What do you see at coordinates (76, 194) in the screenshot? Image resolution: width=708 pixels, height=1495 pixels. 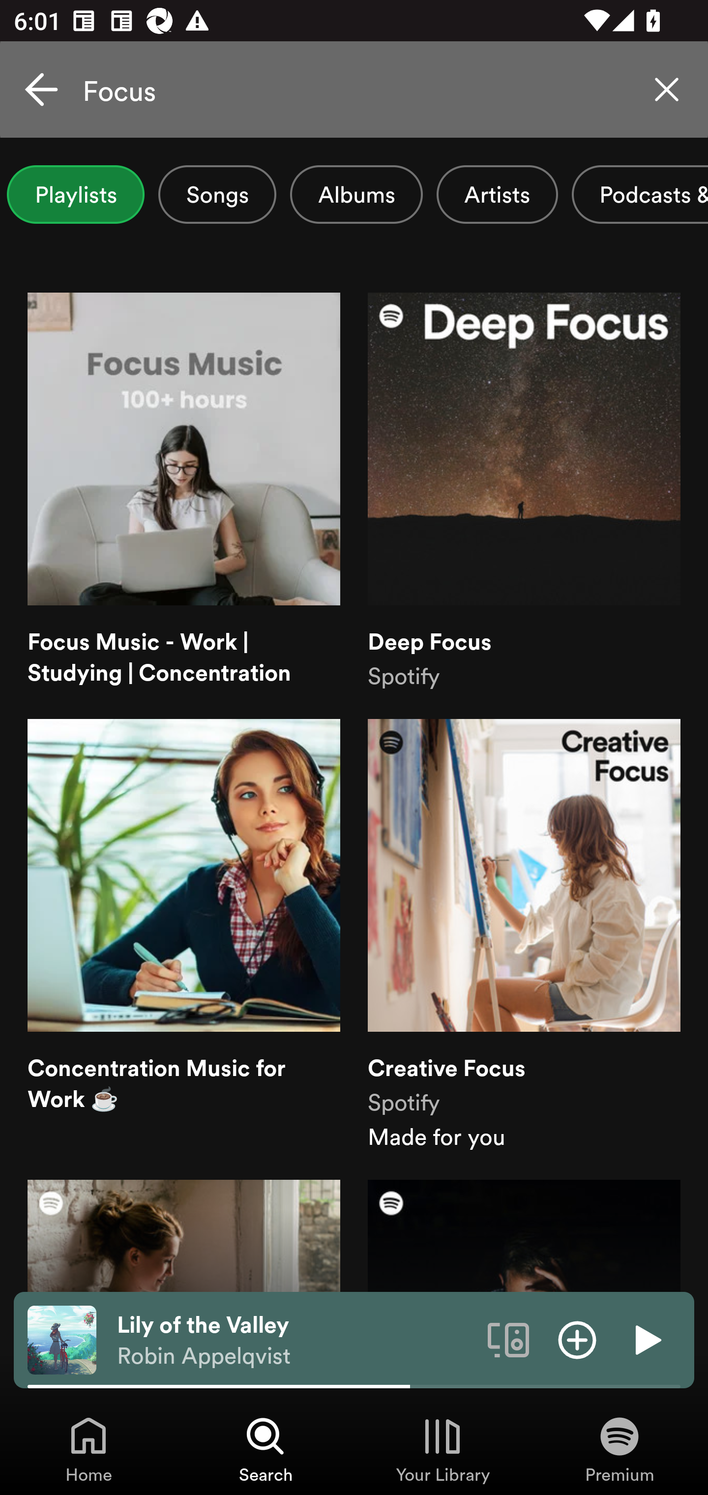 I see `Playlists` at bounding box center [76, 194].